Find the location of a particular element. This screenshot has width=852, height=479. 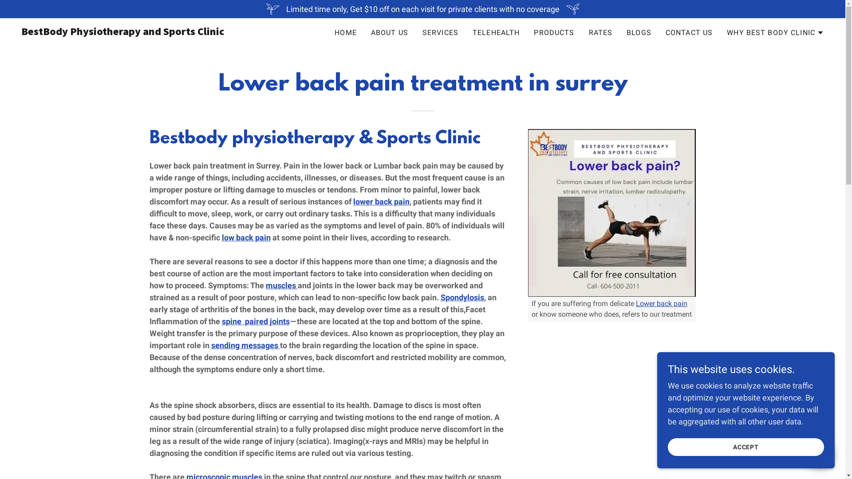

RATES is located at coordinates (600, 33).